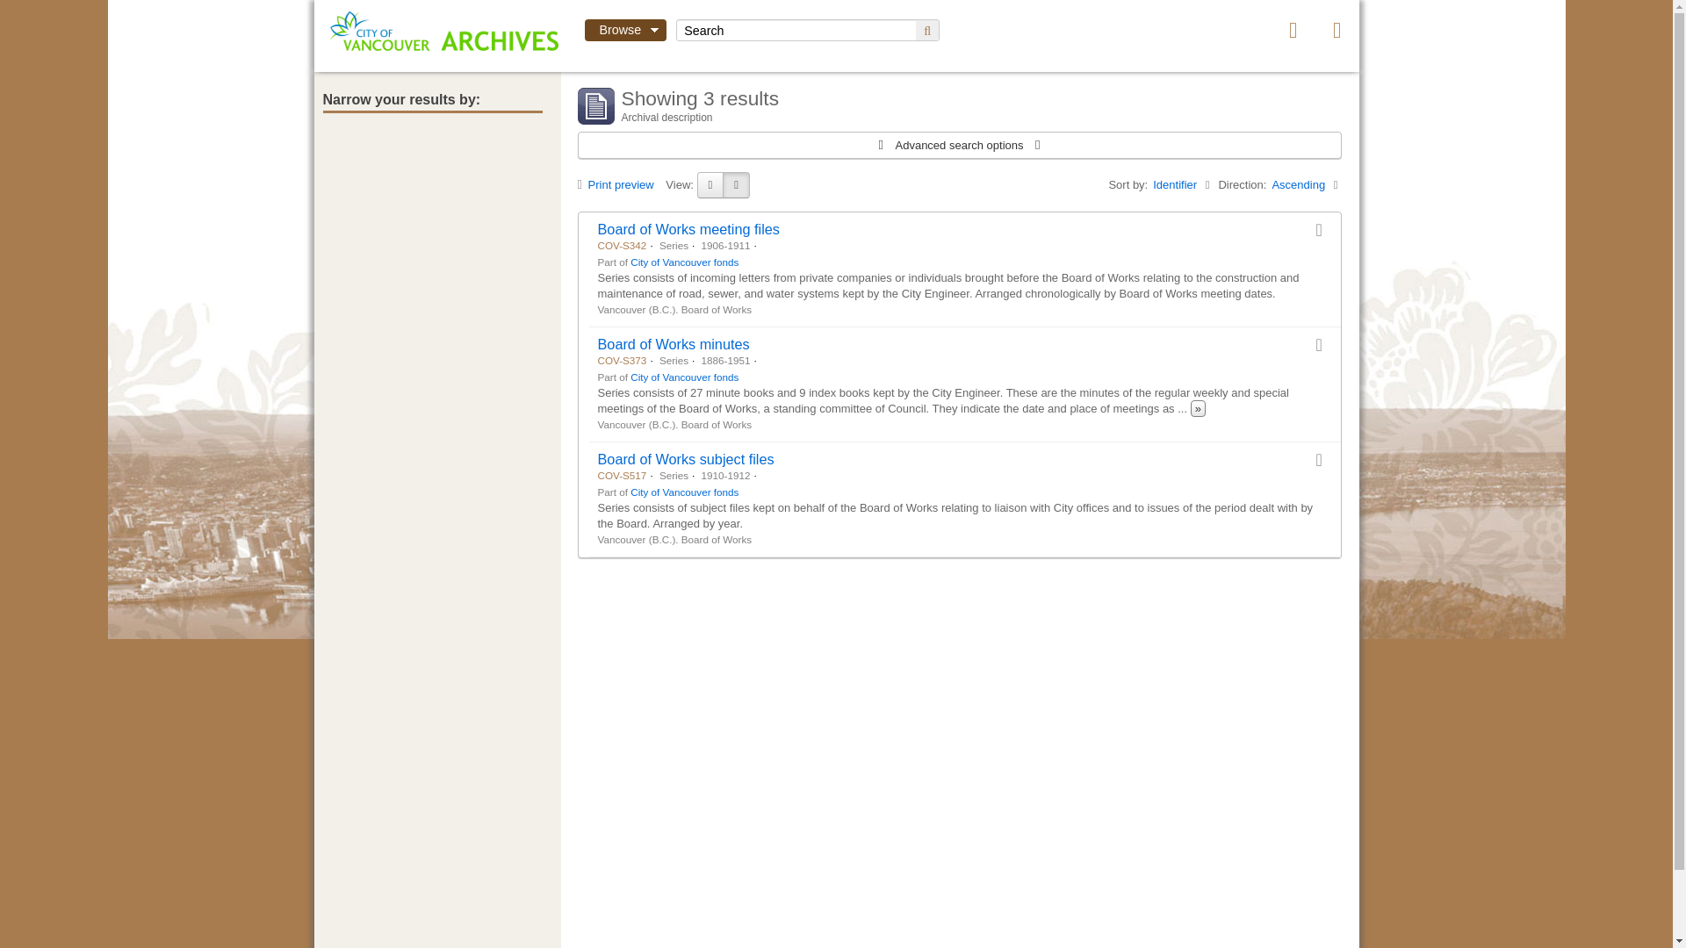  I want to click on Quick links, so click(1337, 30).